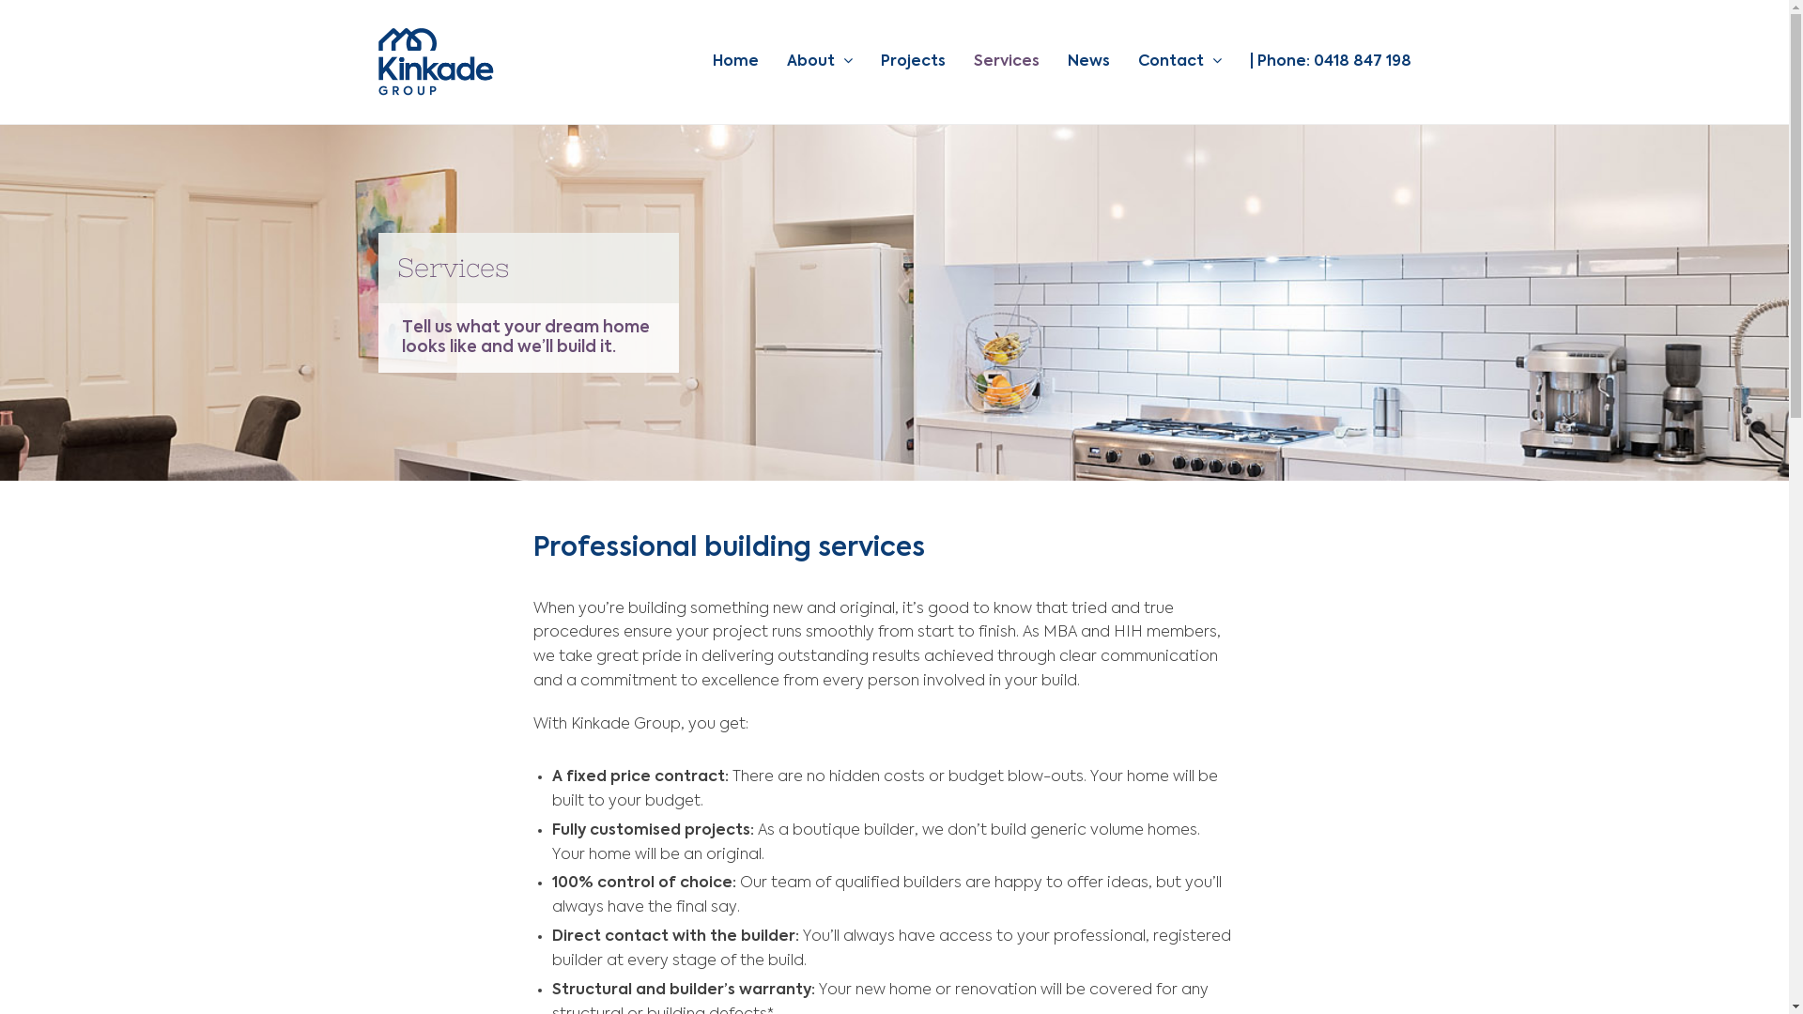  What do you see at coordinates (1330, 62) in the screenshot?
I see `| Phone: 0418 847 198` at bounding box center [1330, 62].